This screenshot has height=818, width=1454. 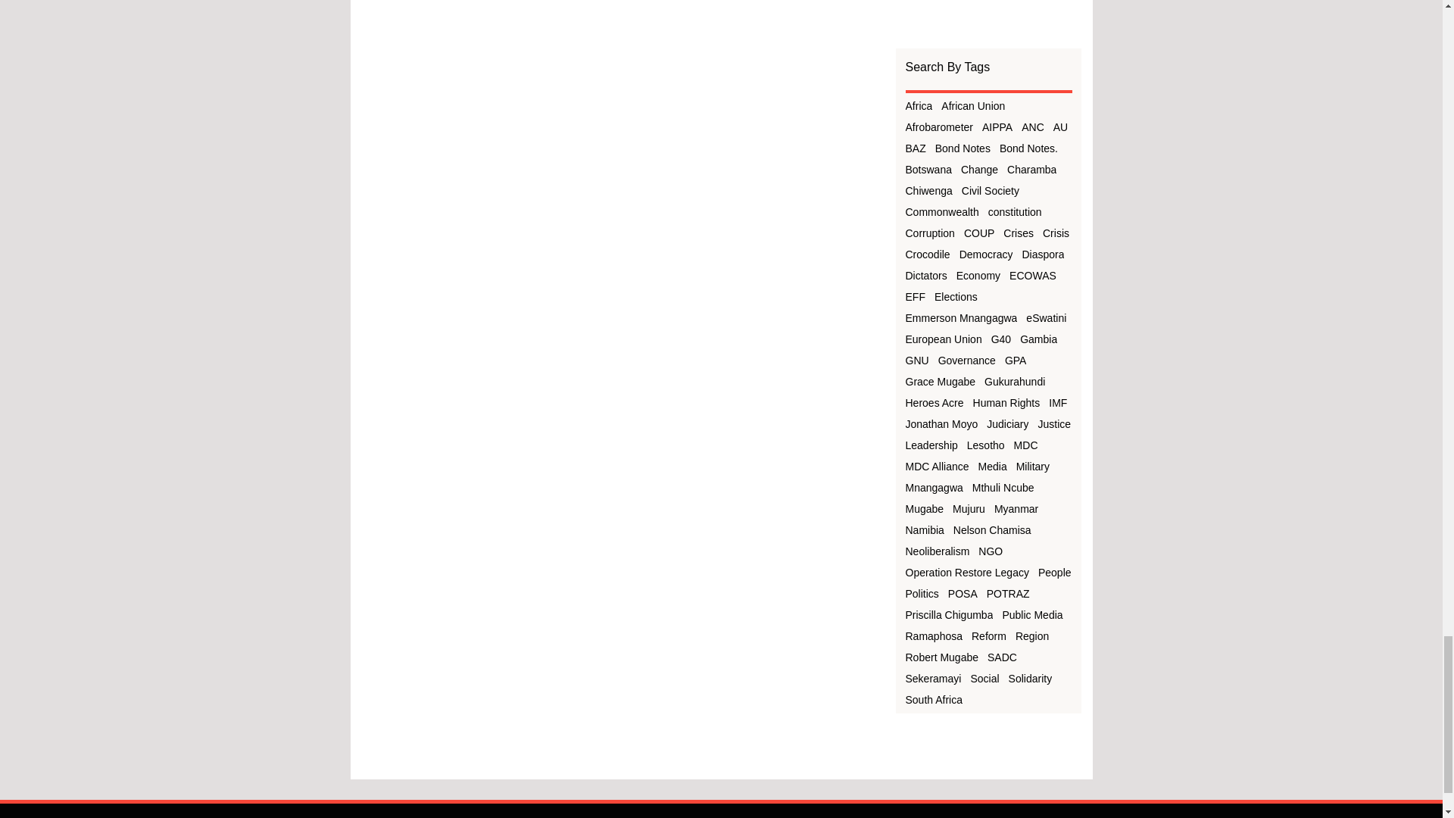 I want to click on Crises, so click(x=1018, y=233).